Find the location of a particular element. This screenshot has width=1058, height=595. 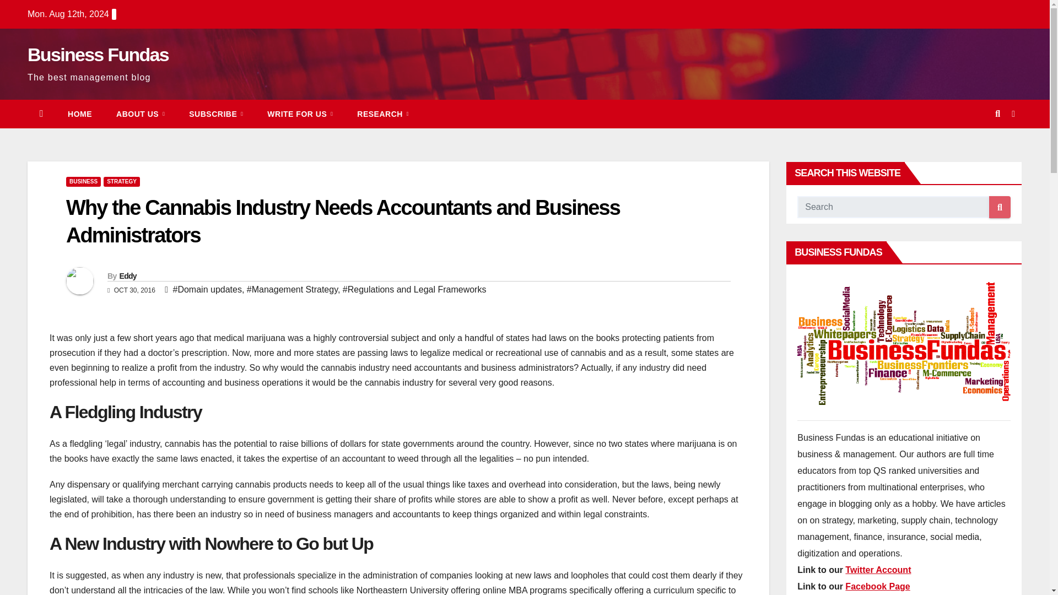

SUBSCRIBE is located at coordinates (215, 114).